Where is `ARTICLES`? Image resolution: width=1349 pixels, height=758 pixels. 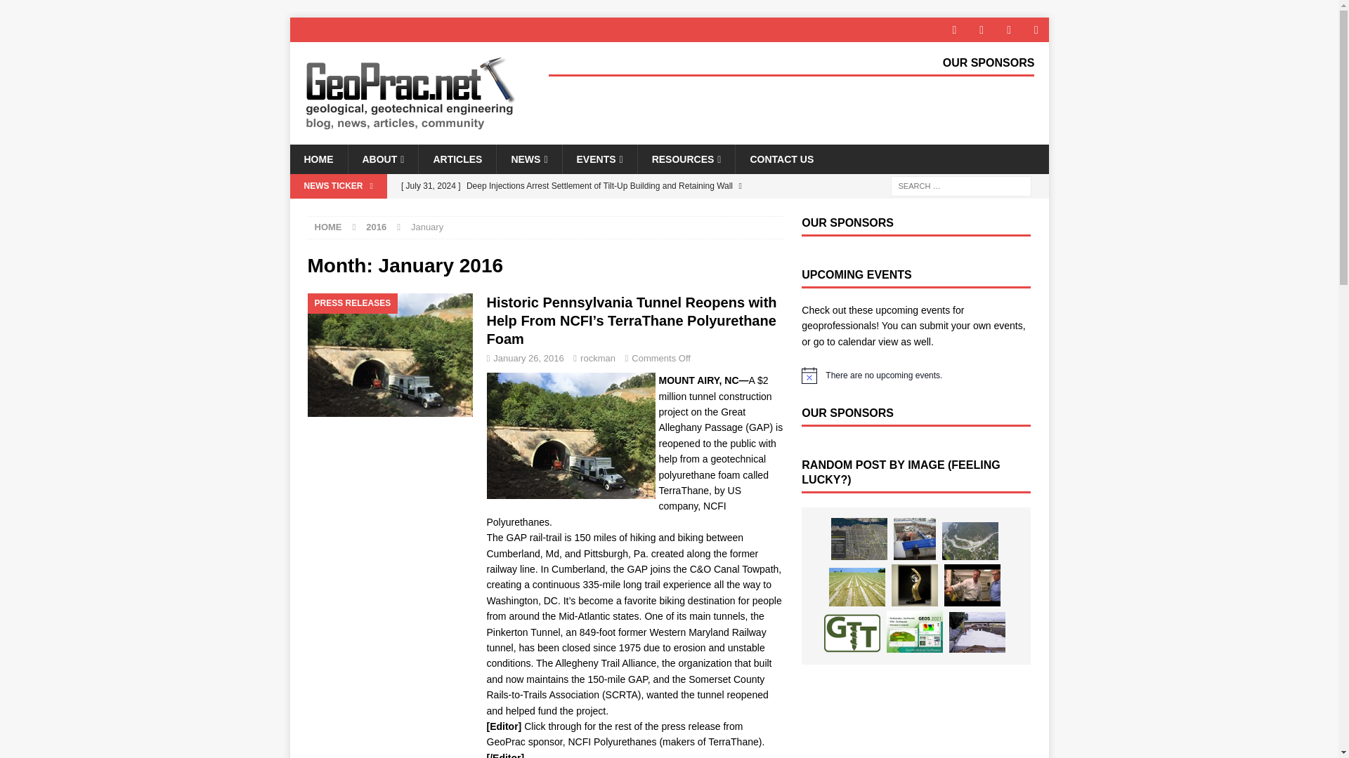
ARTICLES is located at coordinates (457, 159).